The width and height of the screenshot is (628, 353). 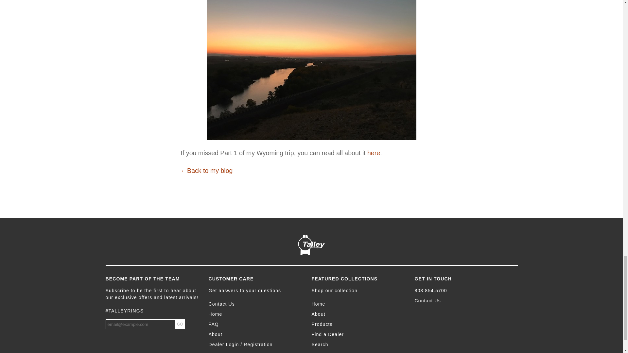 I want to click on About, so click(x=257, y=334).